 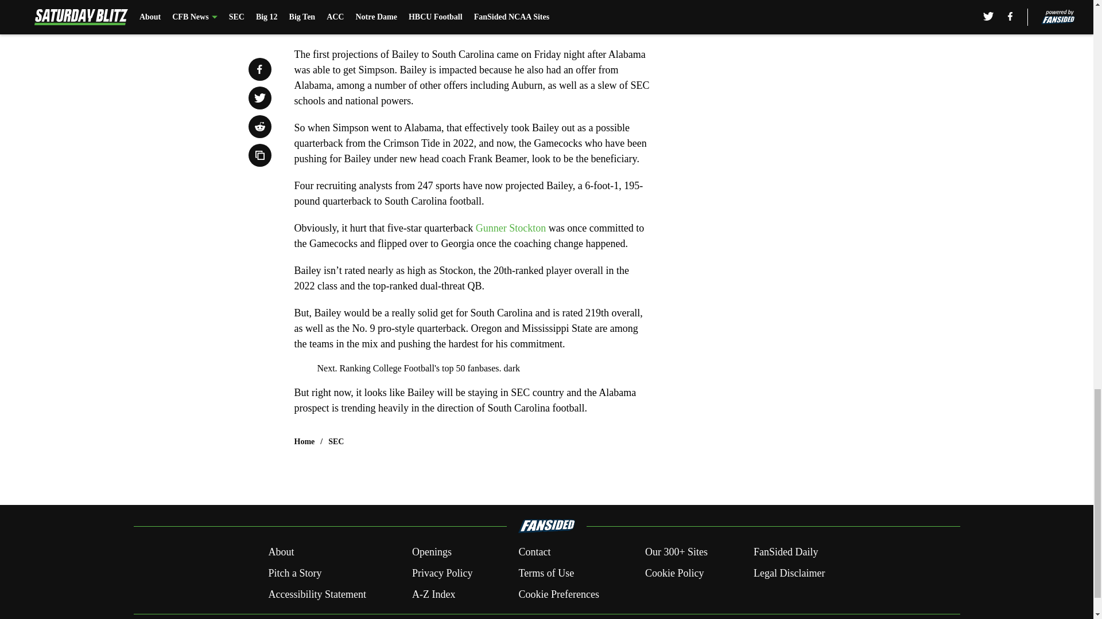 What do you see at coordinates (304, 441) in the screenshot?
I see `Home` at bounding box center [304, 441].